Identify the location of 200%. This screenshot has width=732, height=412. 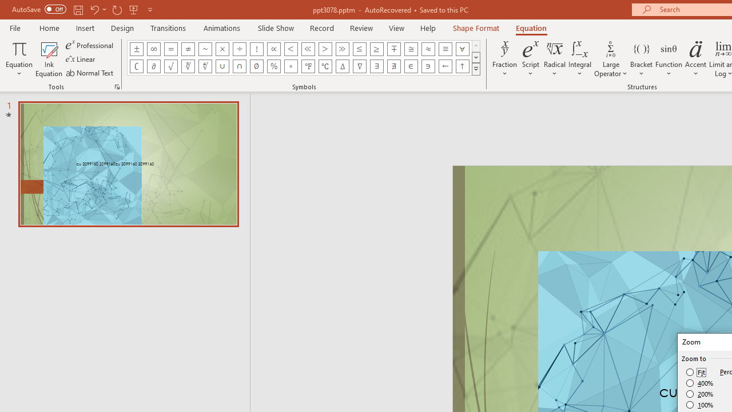
(700, 394).